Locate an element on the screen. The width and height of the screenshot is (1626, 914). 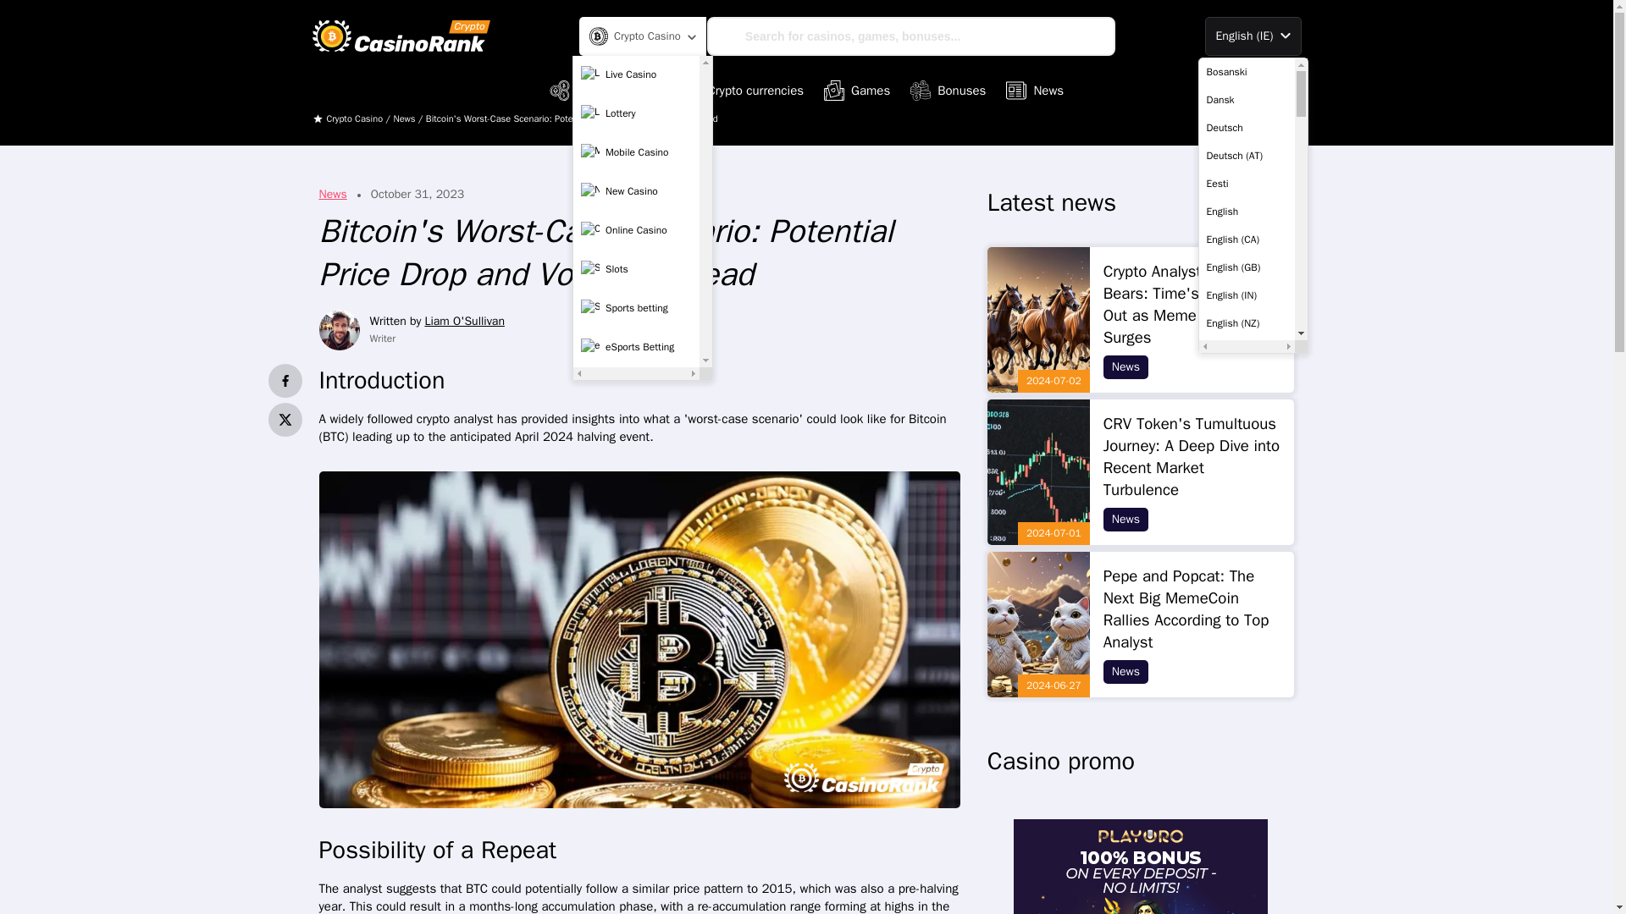
New Casino is located at coordinates (636, 192).